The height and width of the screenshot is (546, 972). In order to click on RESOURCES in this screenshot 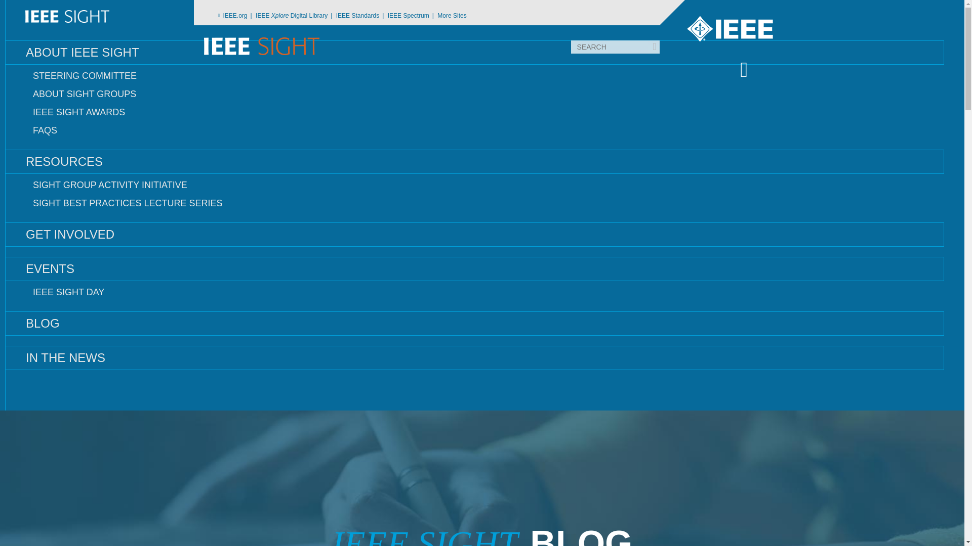, I will do `click(474, 162)`.